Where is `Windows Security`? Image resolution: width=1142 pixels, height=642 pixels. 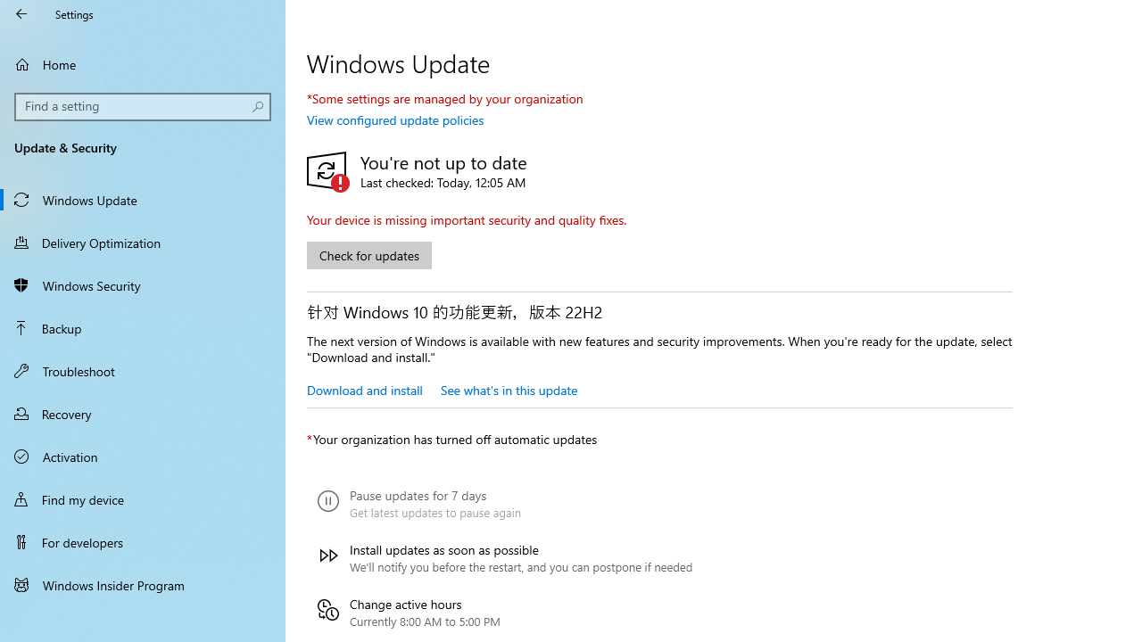
Windows Security is located at coordinates (143, 285).